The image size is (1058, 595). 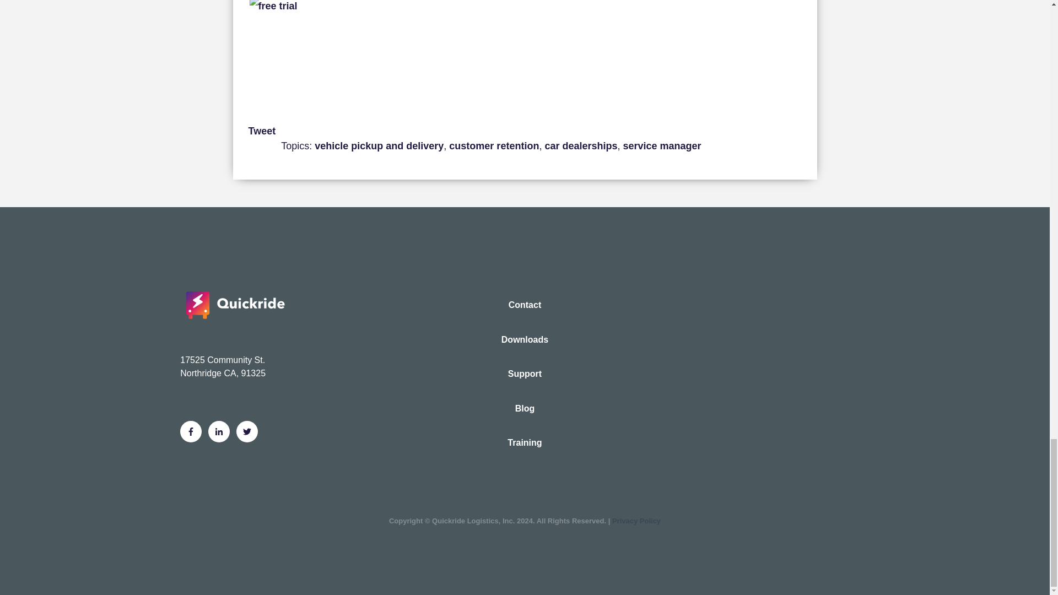 I want to click on Blog, so click(x=525, y=409).